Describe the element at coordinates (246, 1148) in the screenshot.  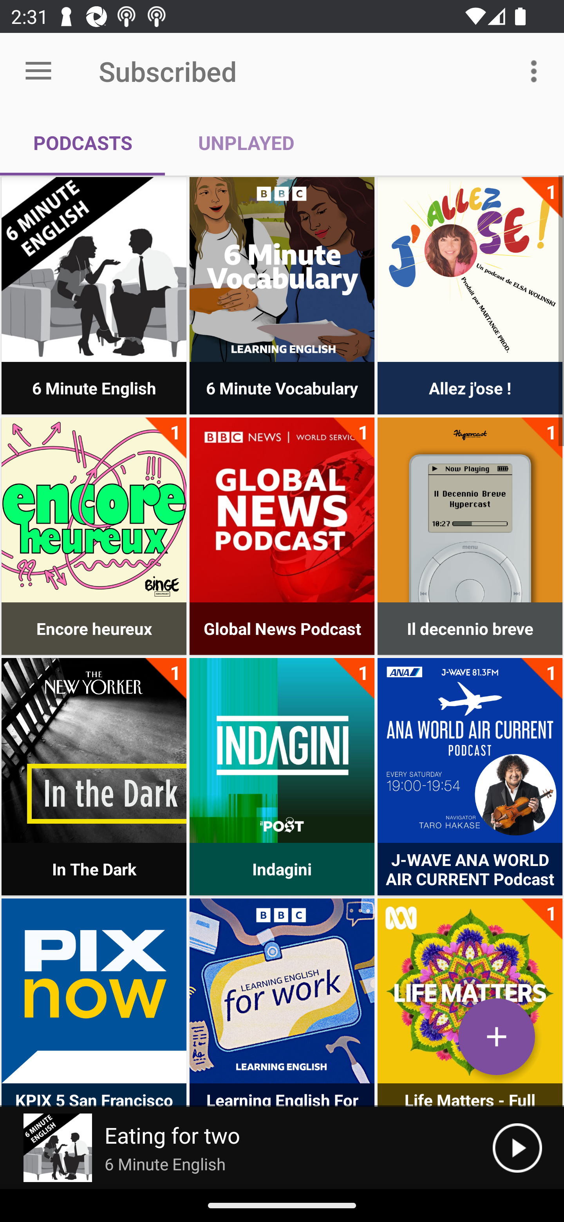
I see `Picture Eating for two 6 Minute English` at that location.